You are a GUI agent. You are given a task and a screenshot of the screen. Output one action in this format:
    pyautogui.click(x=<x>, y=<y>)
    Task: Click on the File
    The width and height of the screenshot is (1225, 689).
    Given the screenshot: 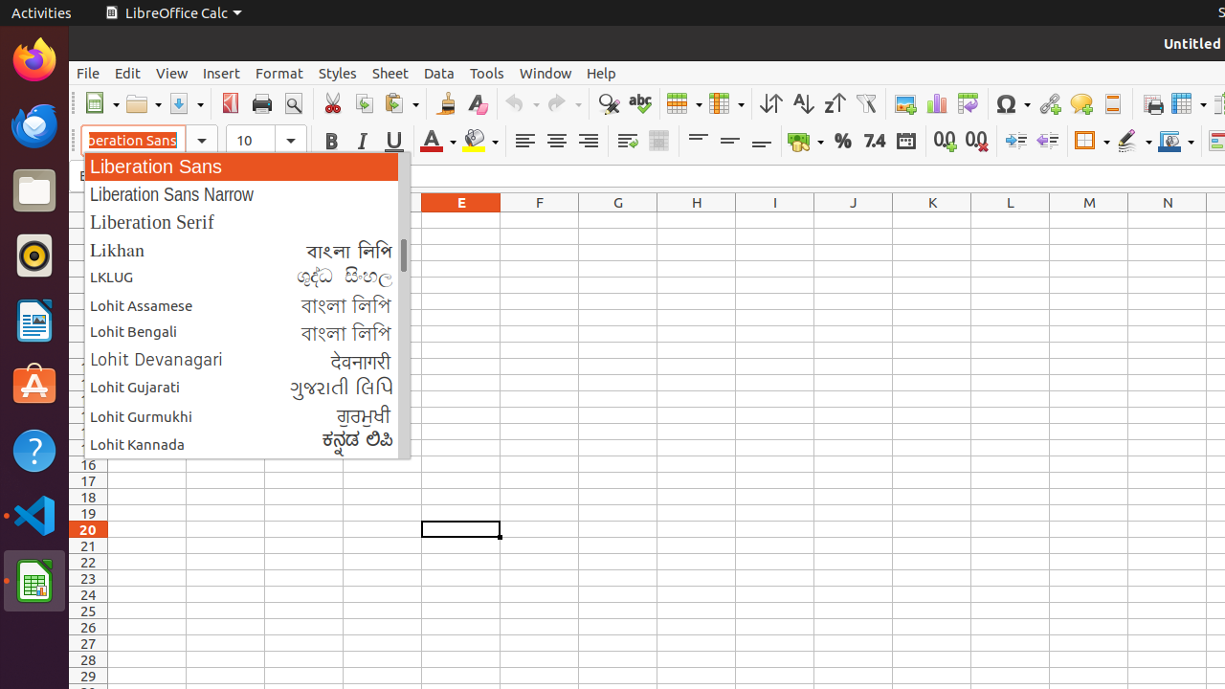 What is the action you would take?
    pyautogui.click(x=88, y=73)
    